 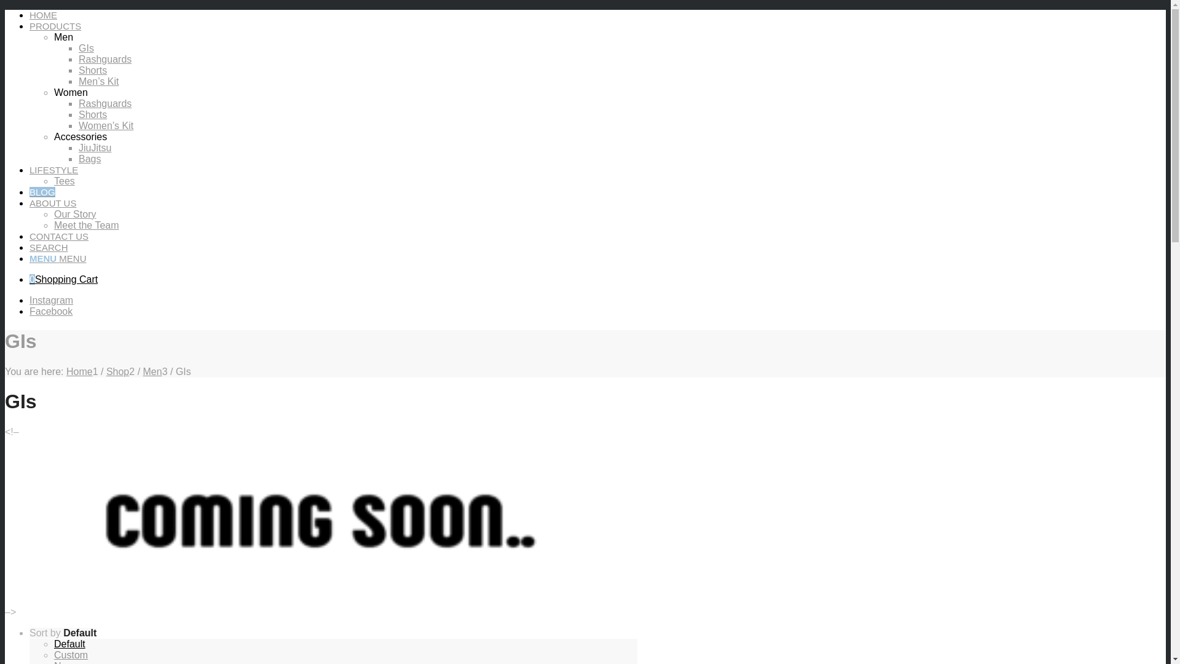 I want to click on Default, so click(x=70, y=644).